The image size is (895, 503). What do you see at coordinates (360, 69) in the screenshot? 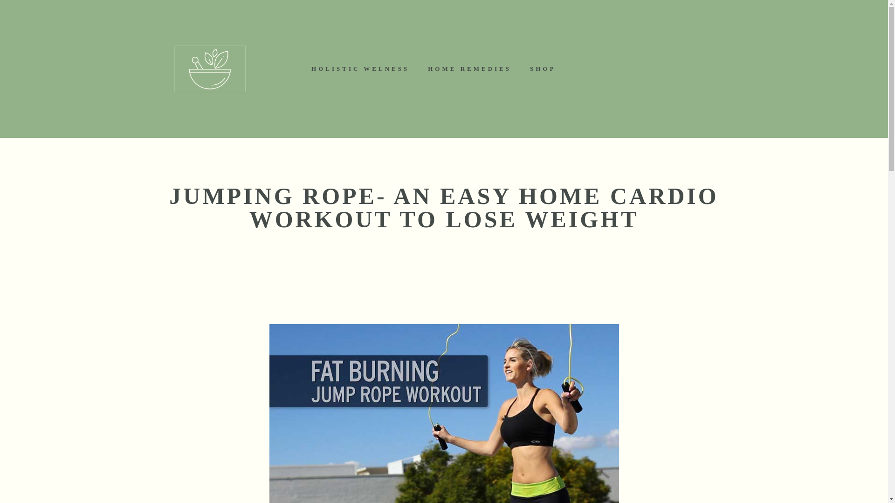
I see `HOLISTIC WELNESS` at bounding box center [360, 69].